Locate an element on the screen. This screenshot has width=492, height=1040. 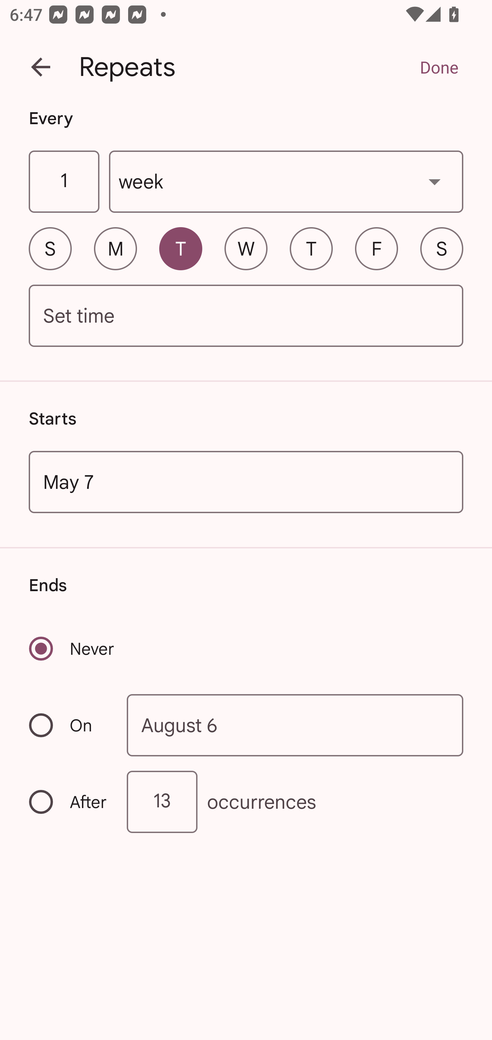
13 is located at coordinates (162, 802).